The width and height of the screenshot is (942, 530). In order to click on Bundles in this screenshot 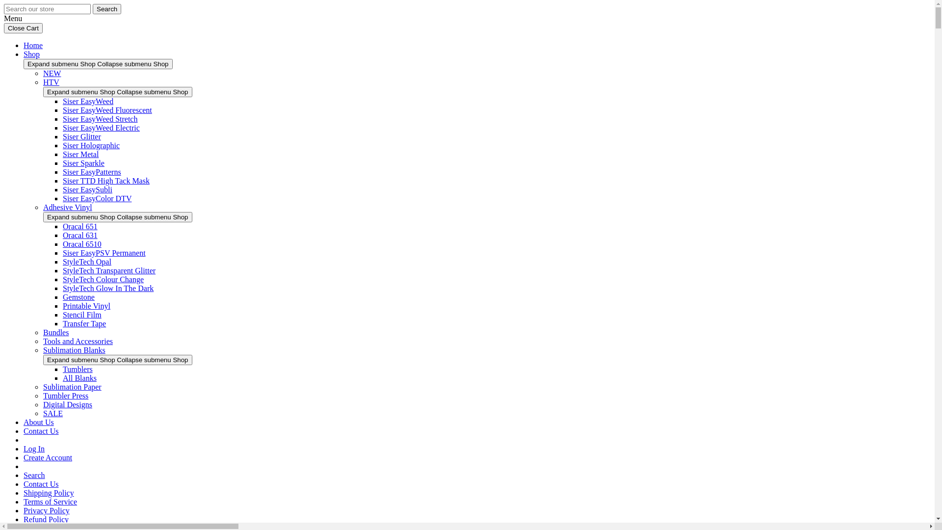, I will do `click(56, 333)`.